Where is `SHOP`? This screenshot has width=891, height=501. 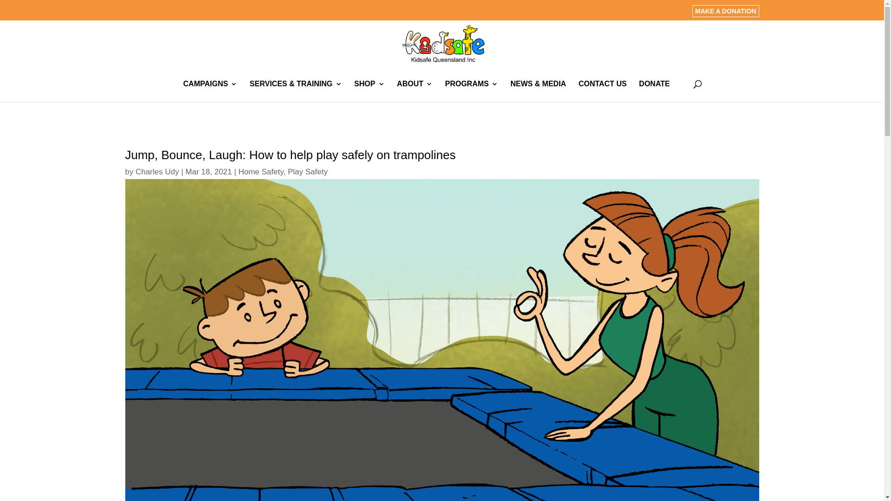
SHOP is located at coordinates (369, 91).